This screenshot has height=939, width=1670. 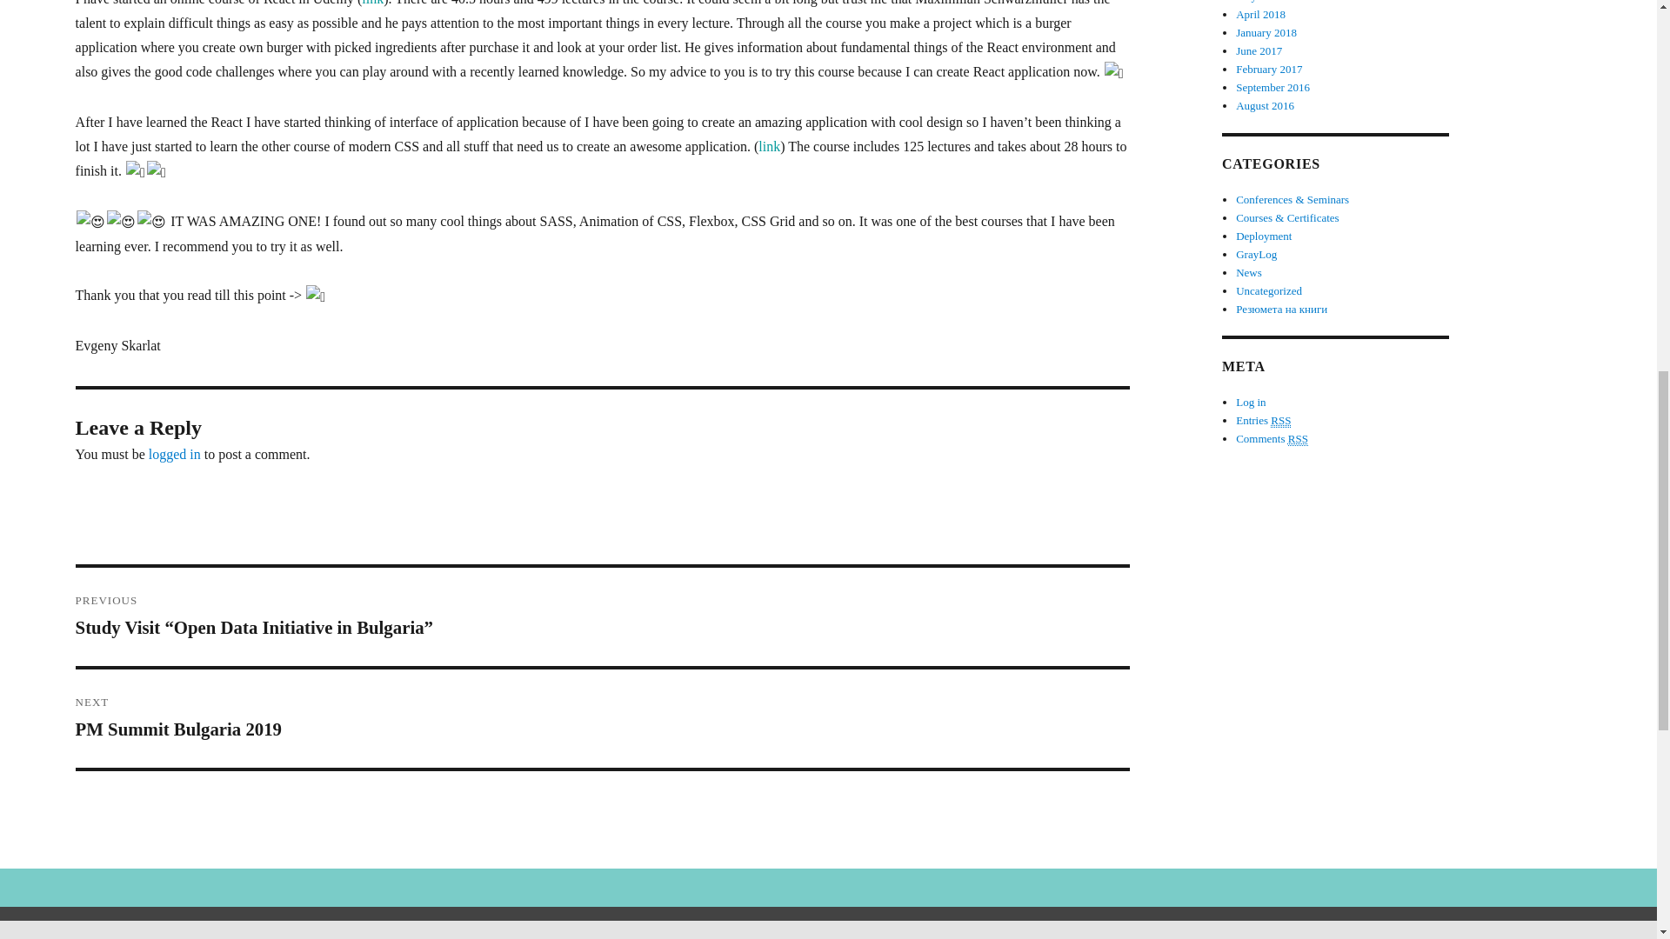 I want to click on Really Simple Syndication, so click(x=1280, y=421).